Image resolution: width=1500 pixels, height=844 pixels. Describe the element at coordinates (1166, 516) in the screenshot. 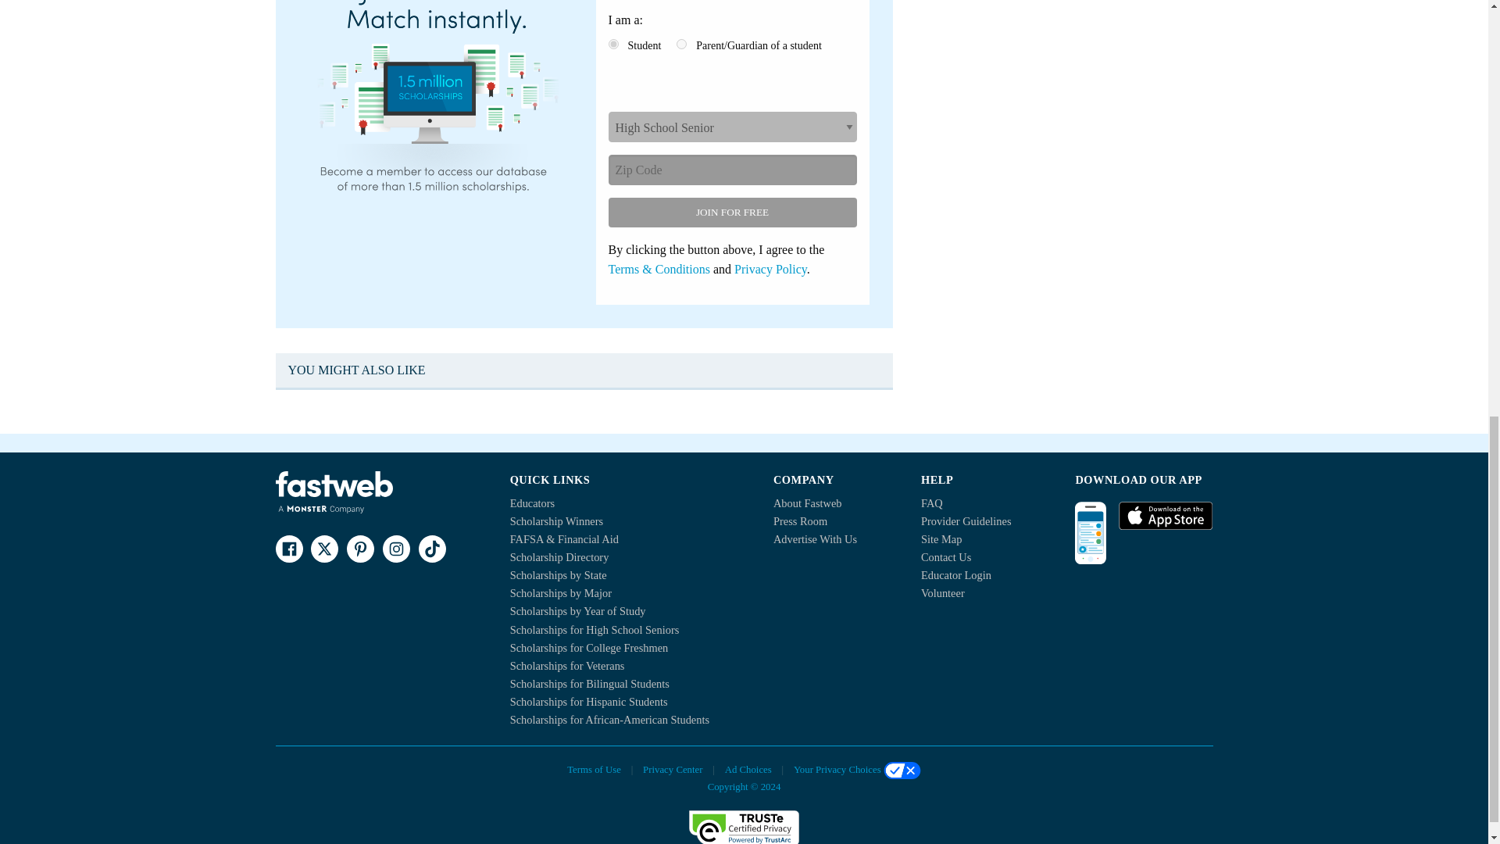

I see `Fastweb on IOS` at that location.